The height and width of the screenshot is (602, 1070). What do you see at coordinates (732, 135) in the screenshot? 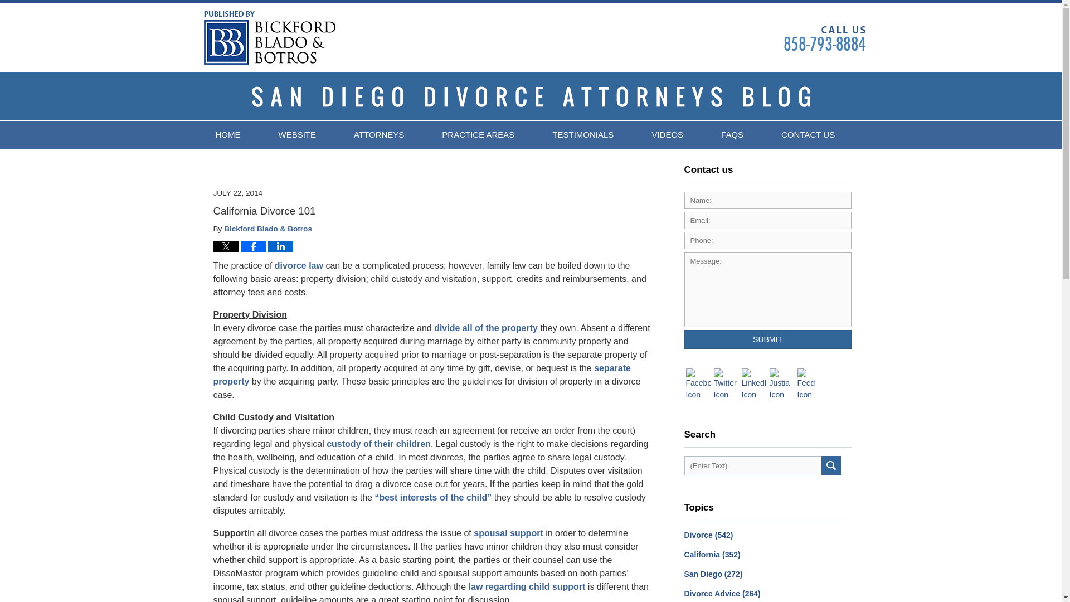
I see `FAQS` at bounding box center [732, 135].